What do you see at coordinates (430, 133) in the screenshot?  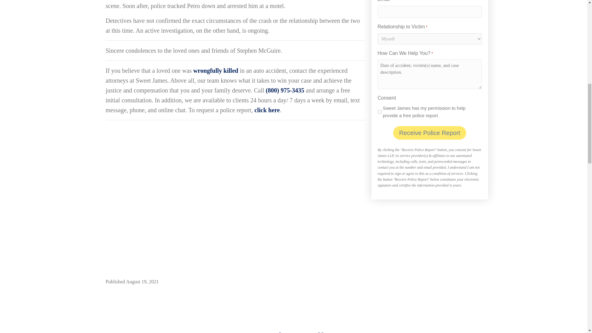 I see `Receive Police Report` at bounding box center [430, 133].